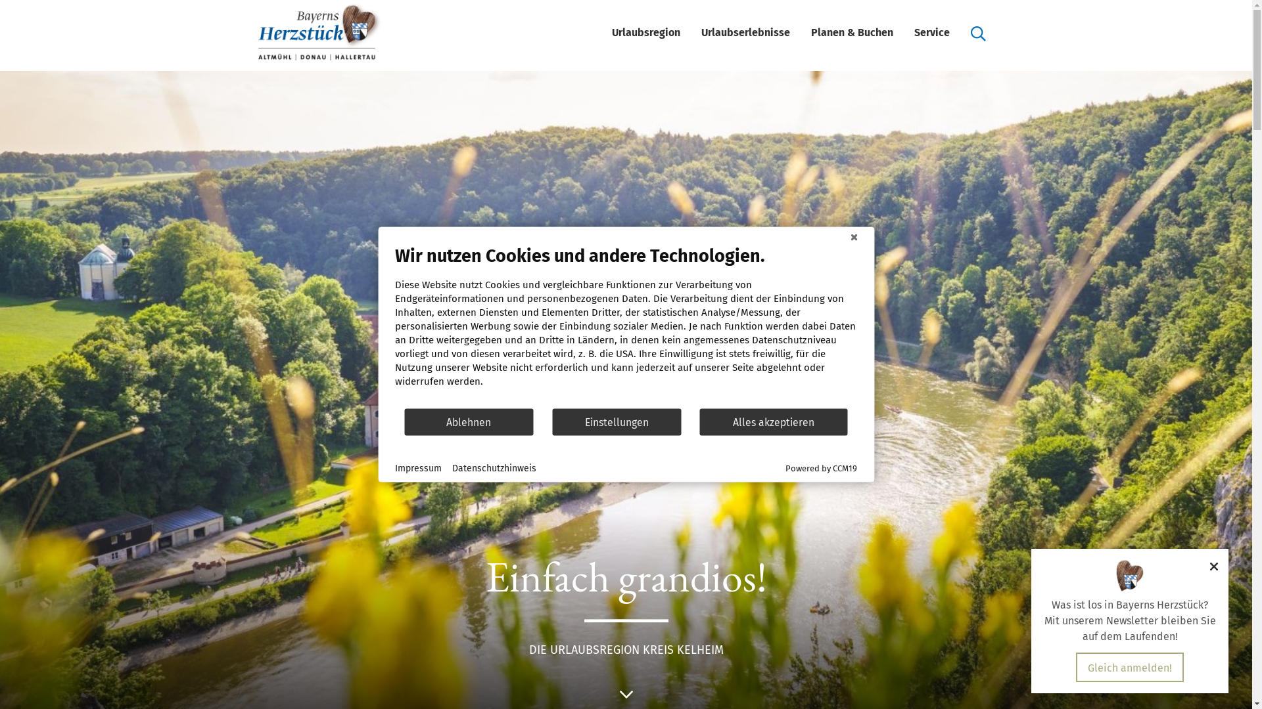 The width and height of the screenshot is (1262, 709). I want to click on Close, so click(854, 237).